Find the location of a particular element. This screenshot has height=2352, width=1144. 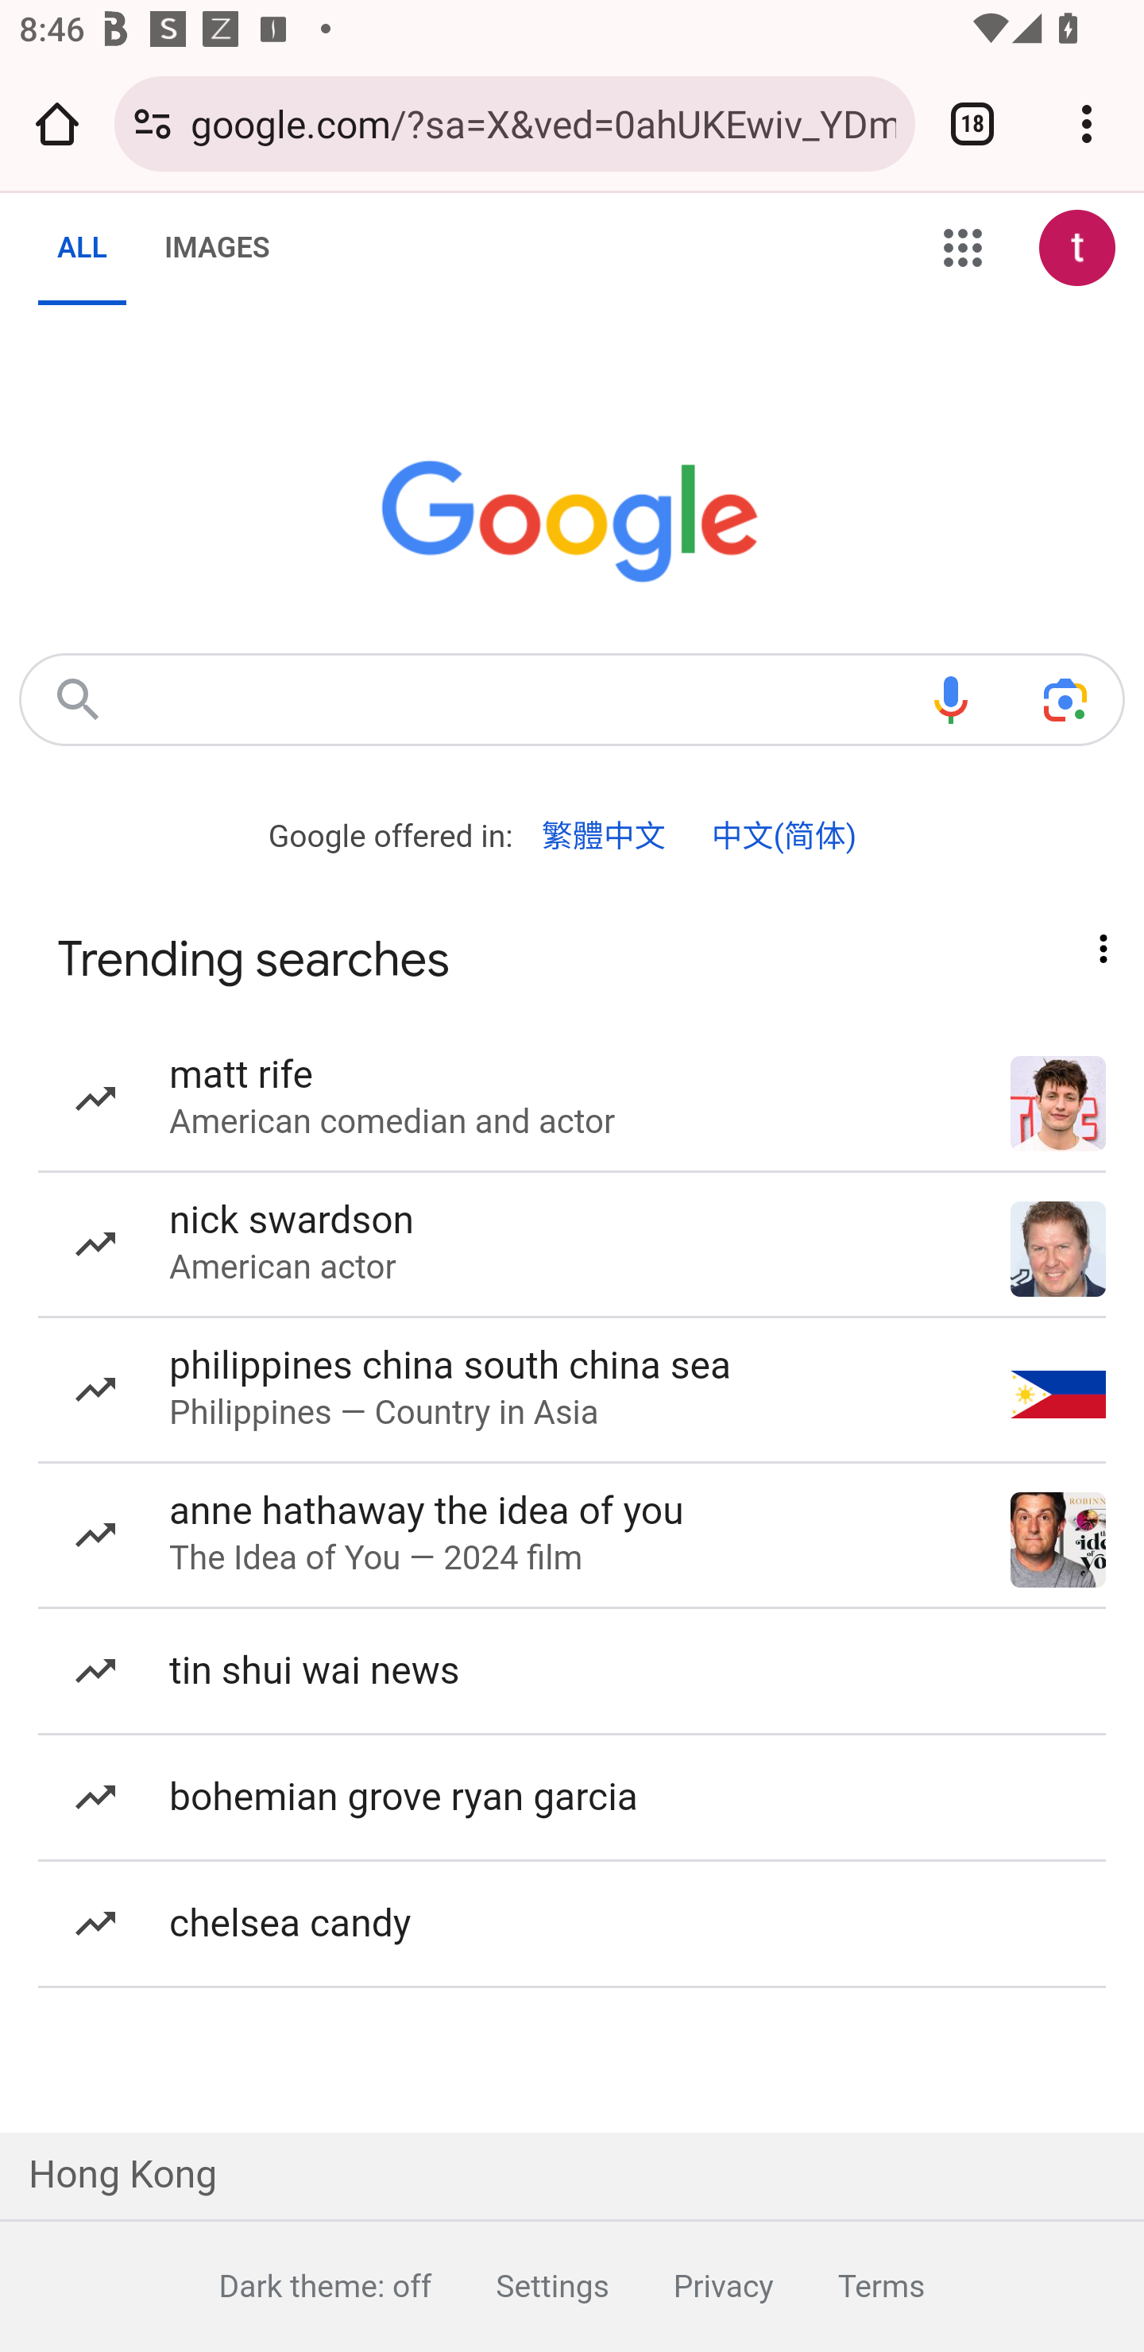

IMAGES is located at coordinates (216, 248).